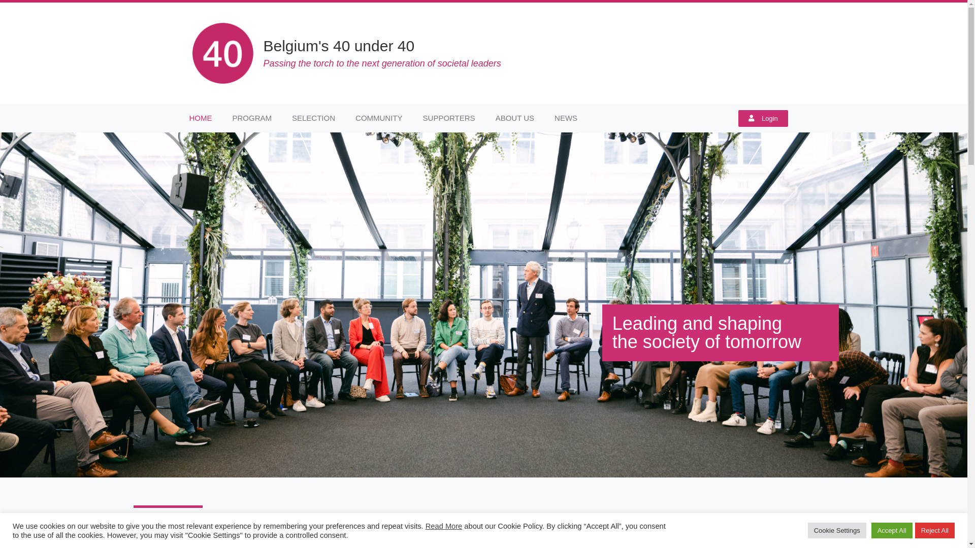 Image resolution: width=975 pixels, height=548 pixels. What do you see at coordinates (314, 118) in the screenshot?
I see `SELECTION` at bounding box center [314, 118].